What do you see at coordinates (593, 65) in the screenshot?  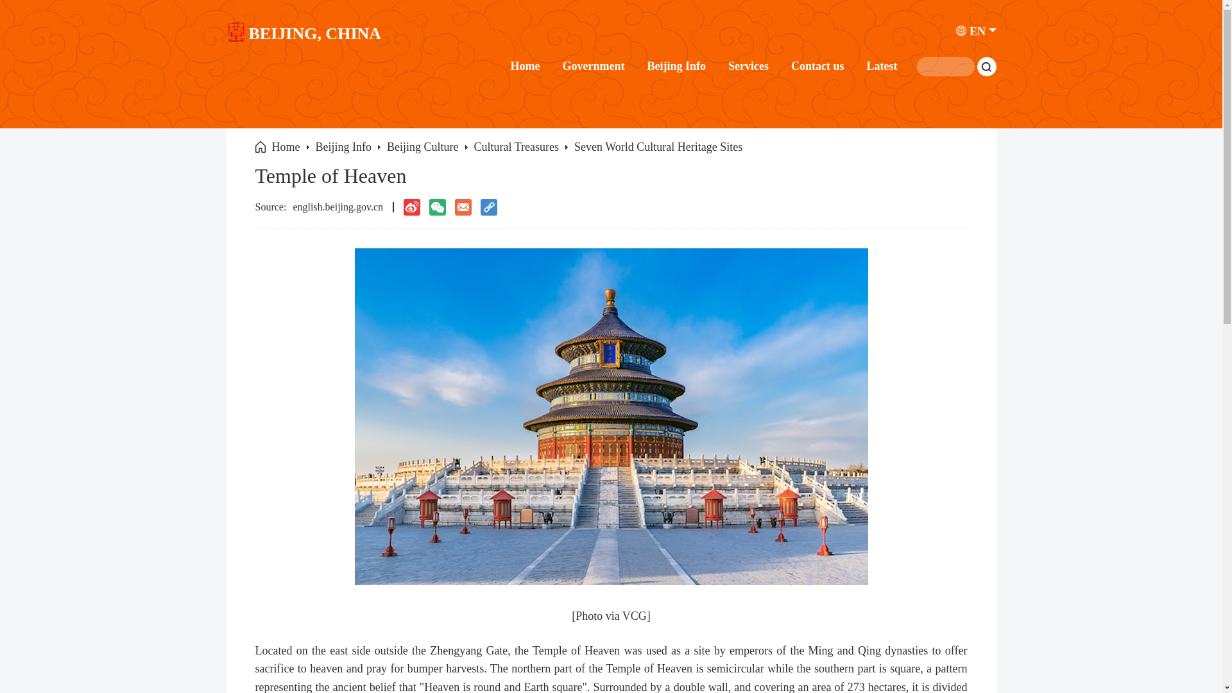 I see `Government` at bounding box center [593, 65].